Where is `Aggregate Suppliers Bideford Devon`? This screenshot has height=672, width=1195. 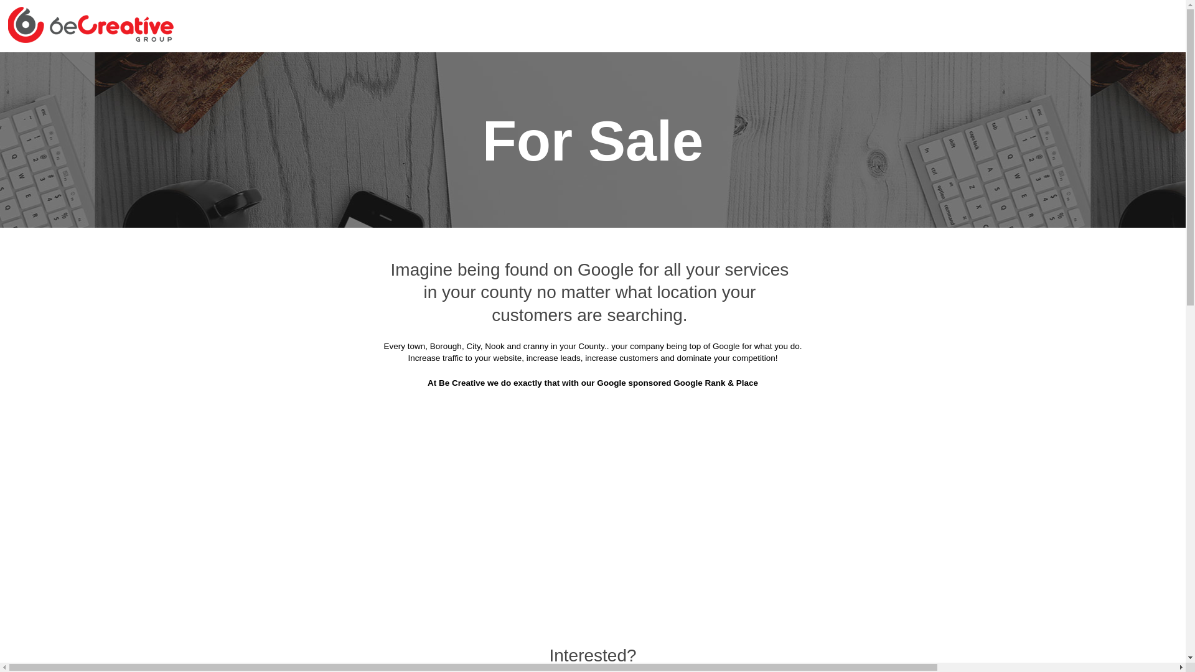 Aggregate Suppliers Bideford Devon is located at coordinates (507, 99).